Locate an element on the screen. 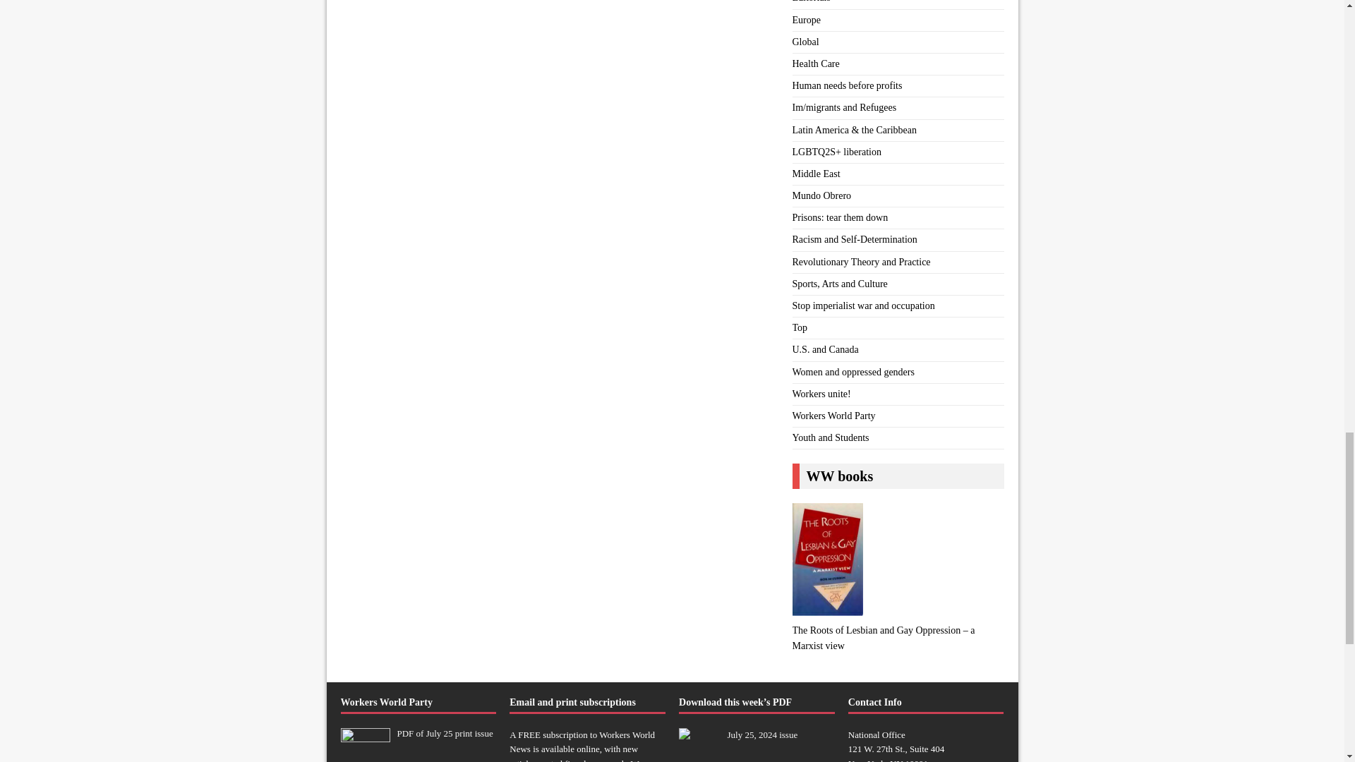 The image size is (1355, 762). PDF of July 25 print issue is located at coordinates (364, 756).